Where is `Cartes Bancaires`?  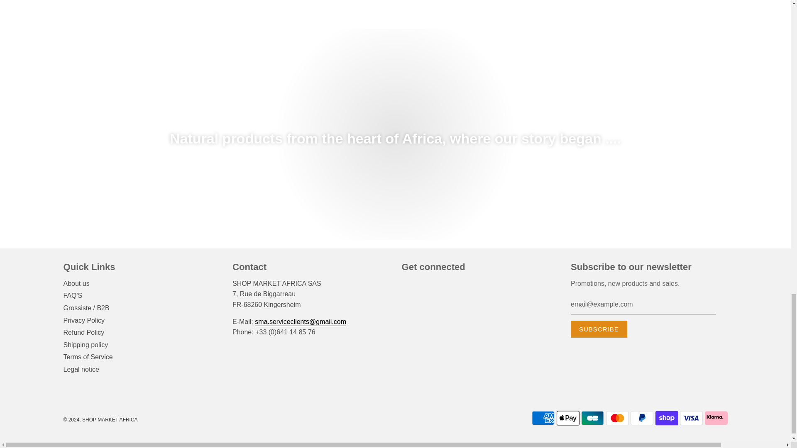
Cartes Bancaires is located at coordinates (592, 418).